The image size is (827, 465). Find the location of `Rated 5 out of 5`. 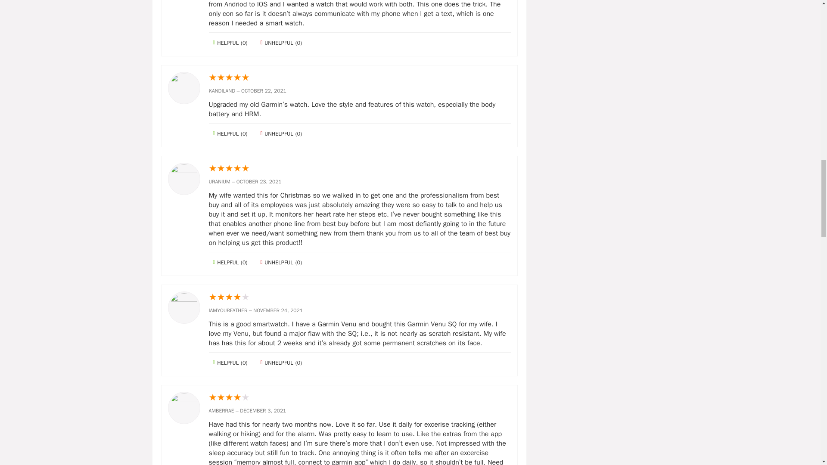

Rated 5 out of 5 is located at coordinates (359, 78).